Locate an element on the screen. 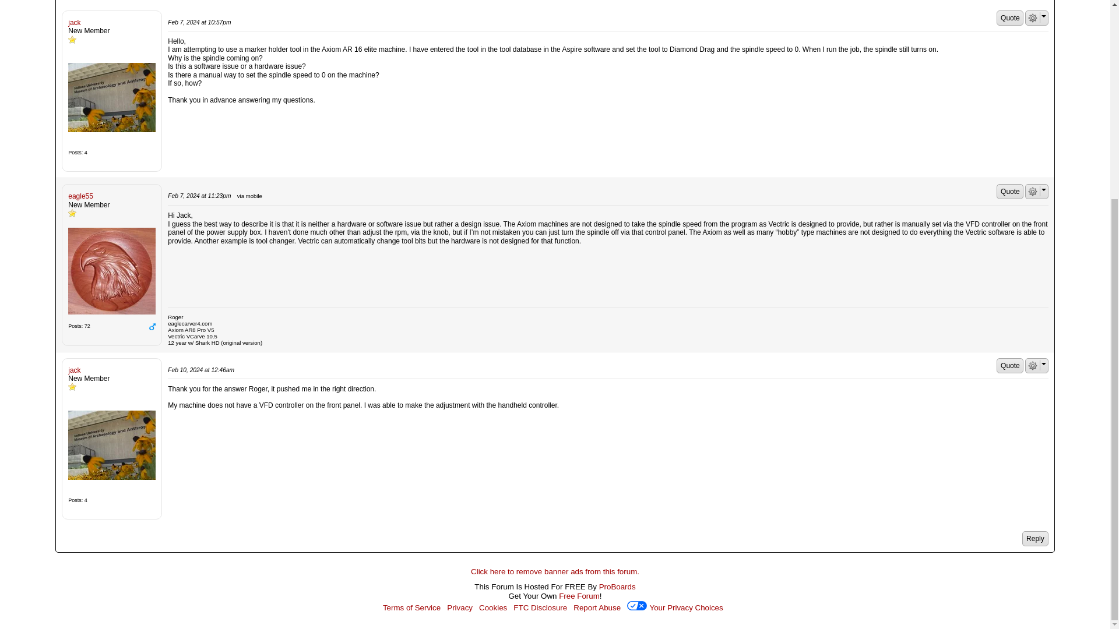 This screenshot has height=629, width=1119. jack is located at coordinates (112, 445).